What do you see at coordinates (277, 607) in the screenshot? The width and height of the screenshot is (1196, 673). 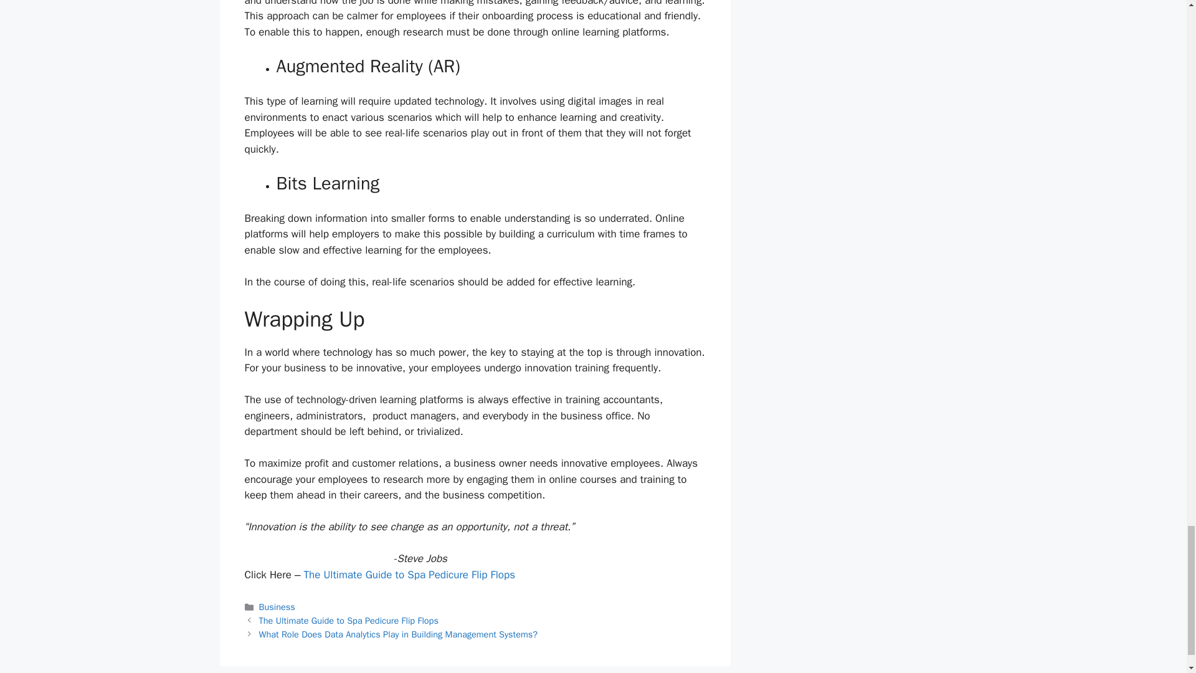 I see `Business` at bounding box center [277, 607].